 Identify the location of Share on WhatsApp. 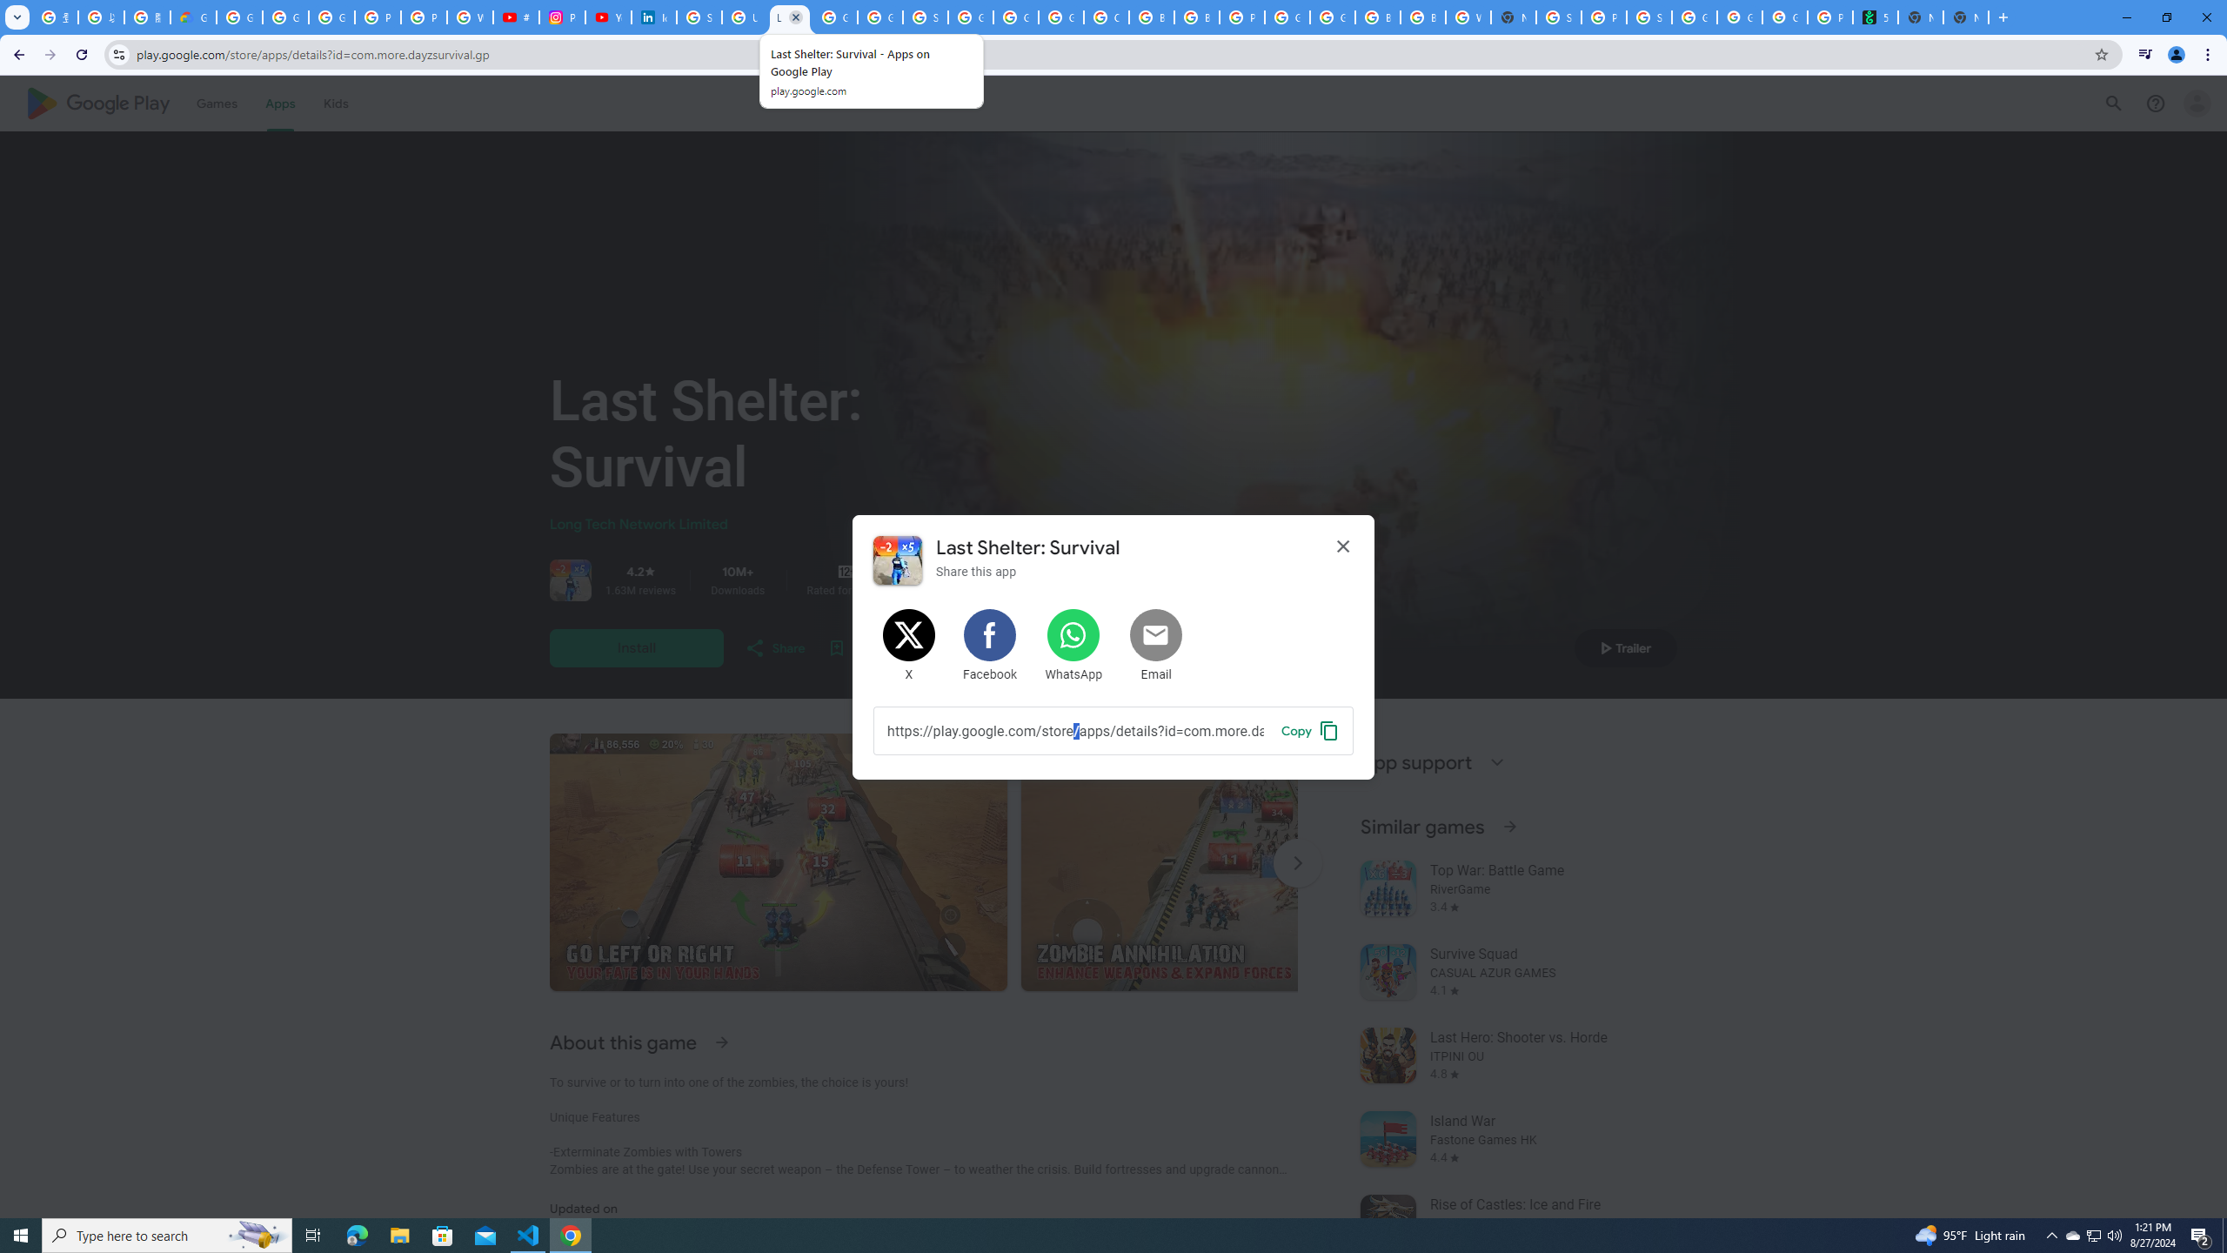
(1073, 646).